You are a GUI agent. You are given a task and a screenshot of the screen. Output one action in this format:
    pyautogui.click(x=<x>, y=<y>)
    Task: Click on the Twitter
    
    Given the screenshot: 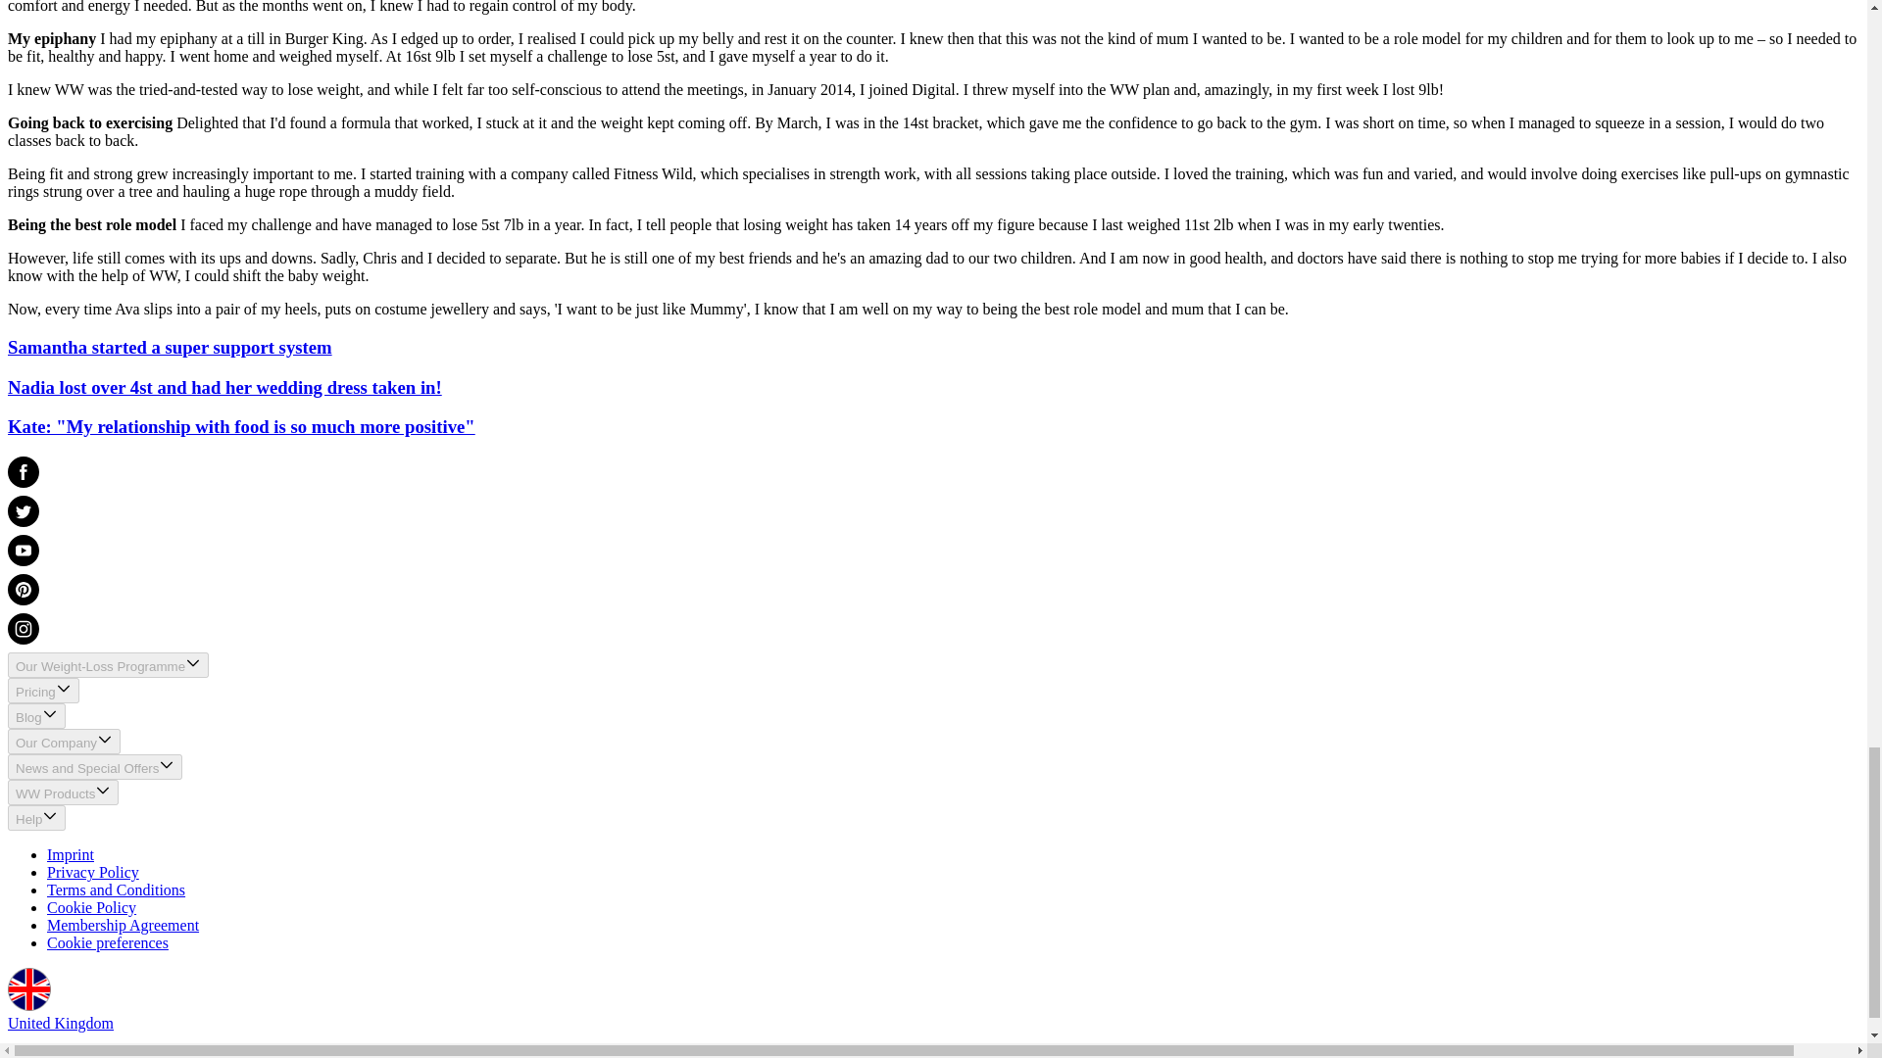 What is the action you would take?
    pyautogui.click(x=933, y=515)
    